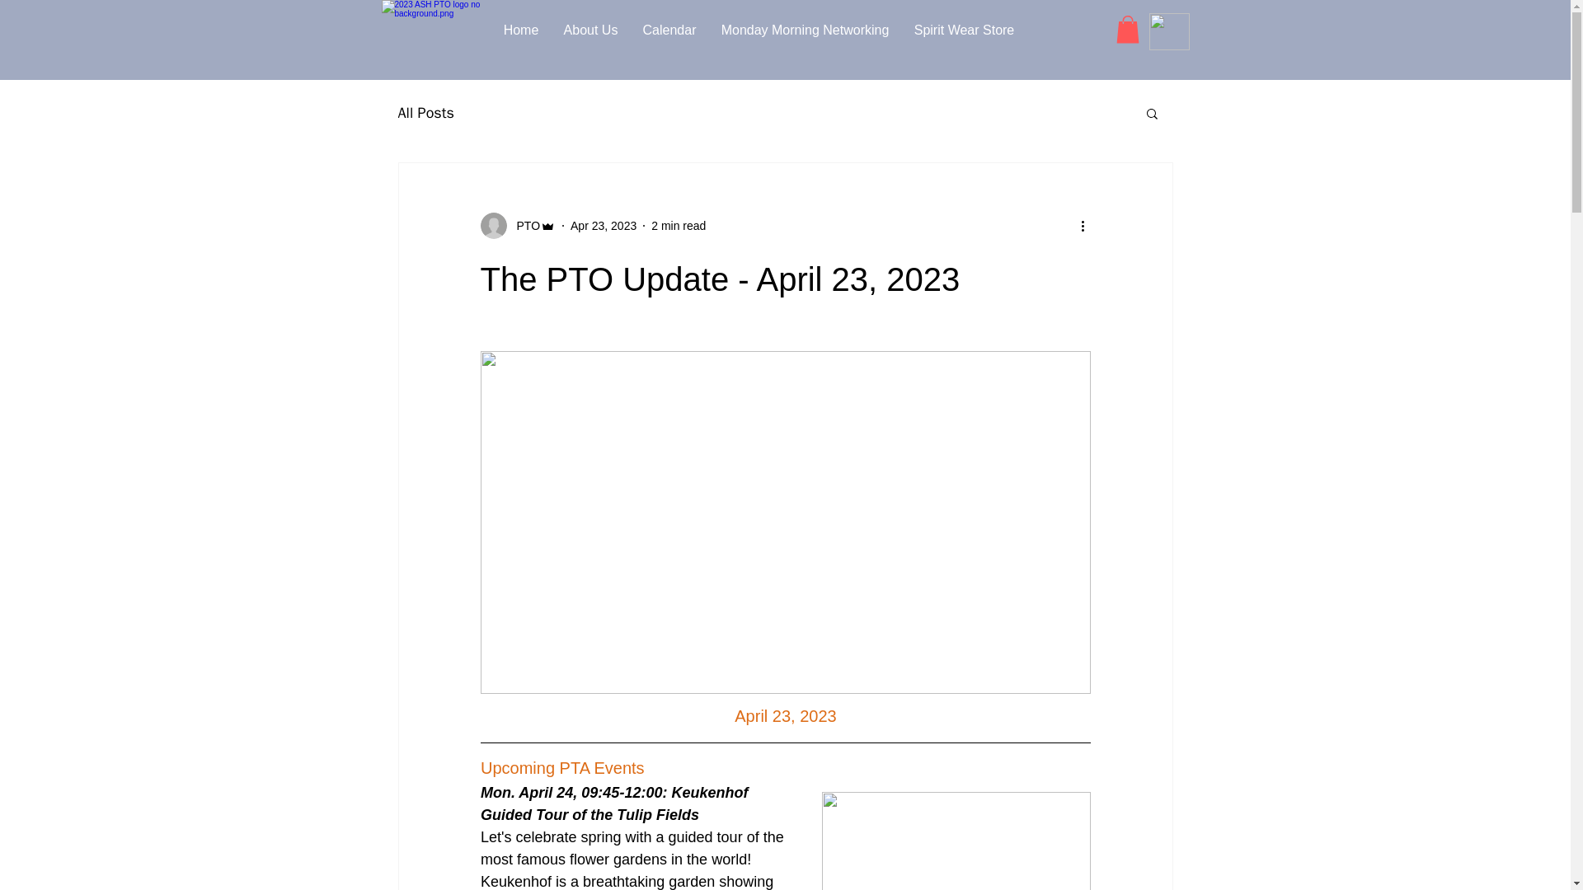 The width and height of the screenshot is (1583, 890). Describe the element at coordinates (678, 225) in the screenshot. I see `2 min read` at that location.